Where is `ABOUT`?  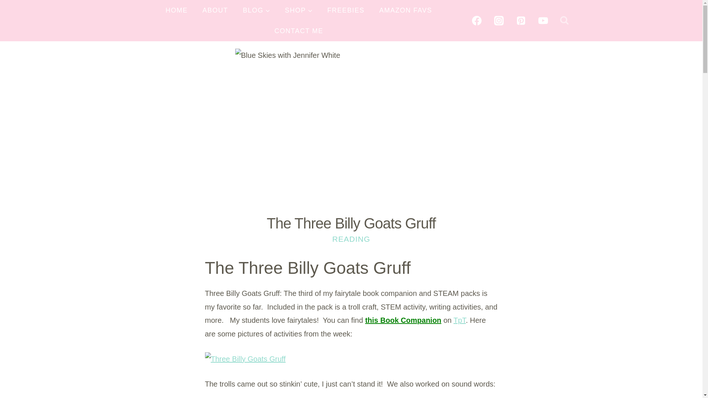
ABOUT is located at coordinates (215, 10).